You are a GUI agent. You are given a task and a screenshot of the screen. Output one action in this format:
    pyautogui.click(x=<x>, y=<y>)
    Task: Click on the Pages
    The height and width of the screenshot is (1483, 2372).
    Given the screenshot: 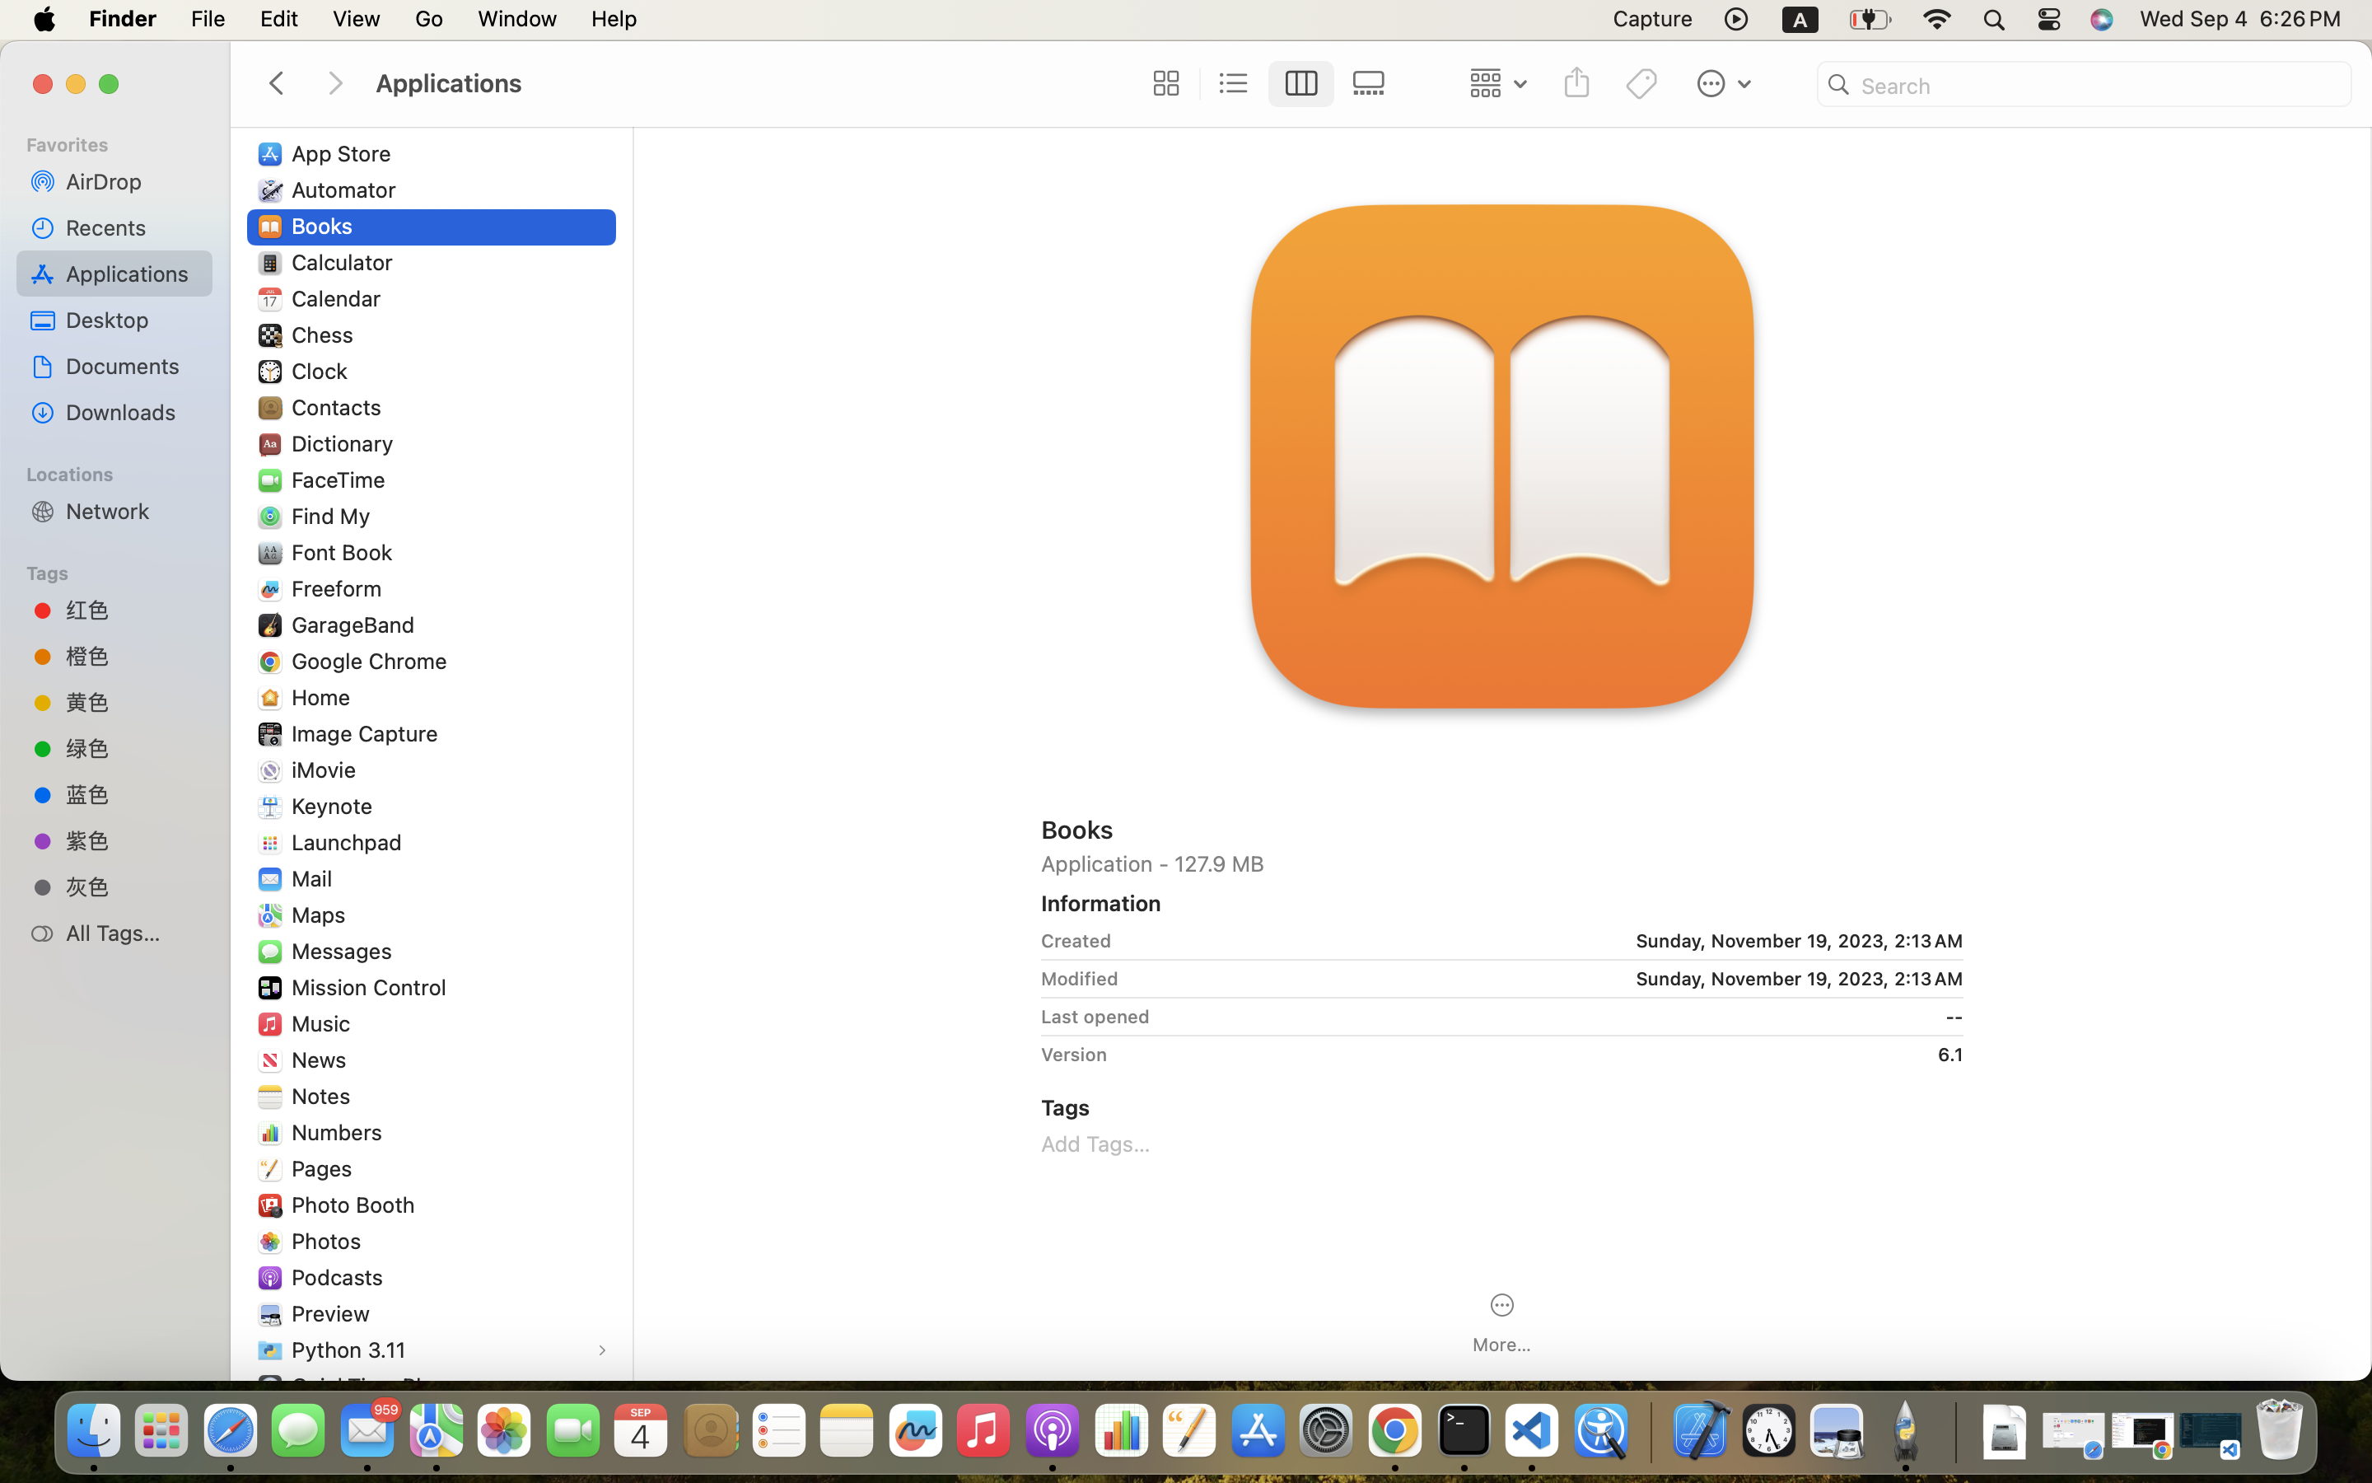 What is the action you would take?
    pyautogui.click(x=325, y=1168)
    